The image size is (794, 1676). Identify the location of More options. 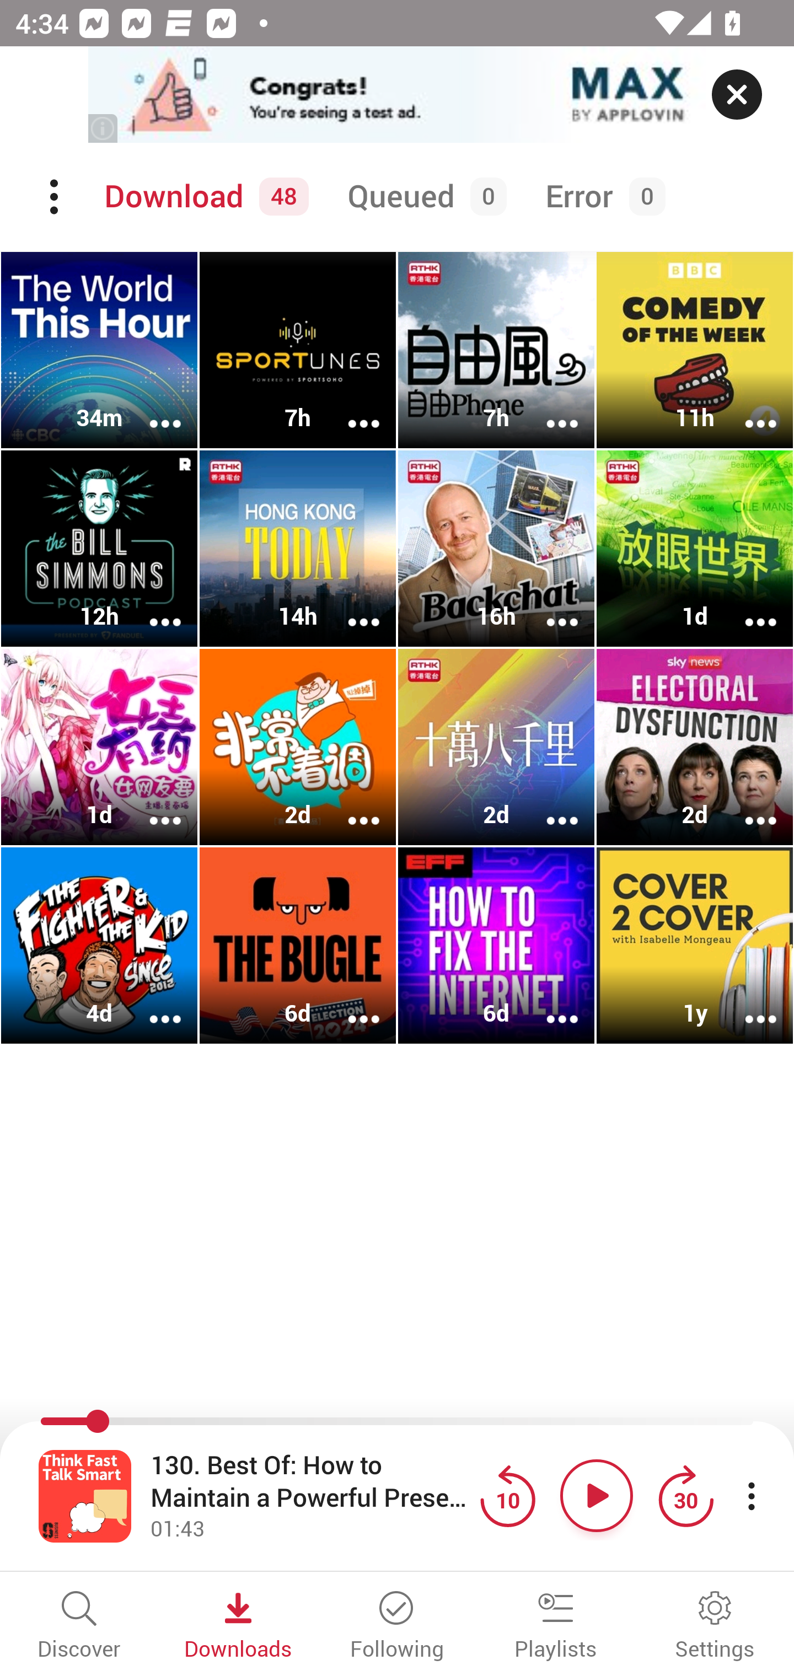
(747, 608).